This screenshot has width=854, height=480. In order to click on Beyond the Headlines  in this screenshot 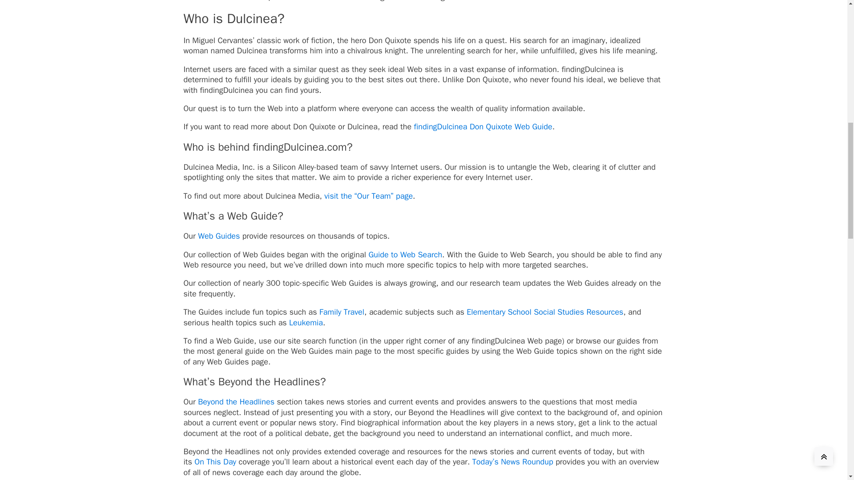, I will do `click(238, 402)`.